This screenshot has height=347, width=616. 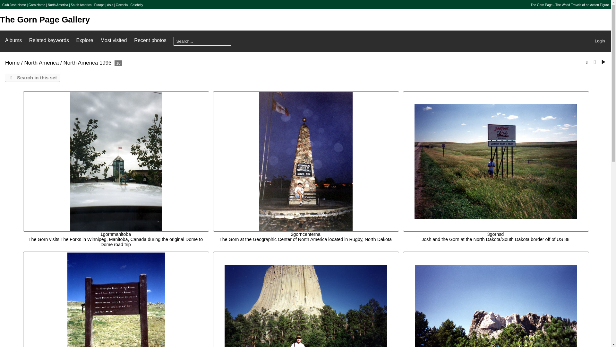 I want to click on Asia, so click(x=110, y=4).